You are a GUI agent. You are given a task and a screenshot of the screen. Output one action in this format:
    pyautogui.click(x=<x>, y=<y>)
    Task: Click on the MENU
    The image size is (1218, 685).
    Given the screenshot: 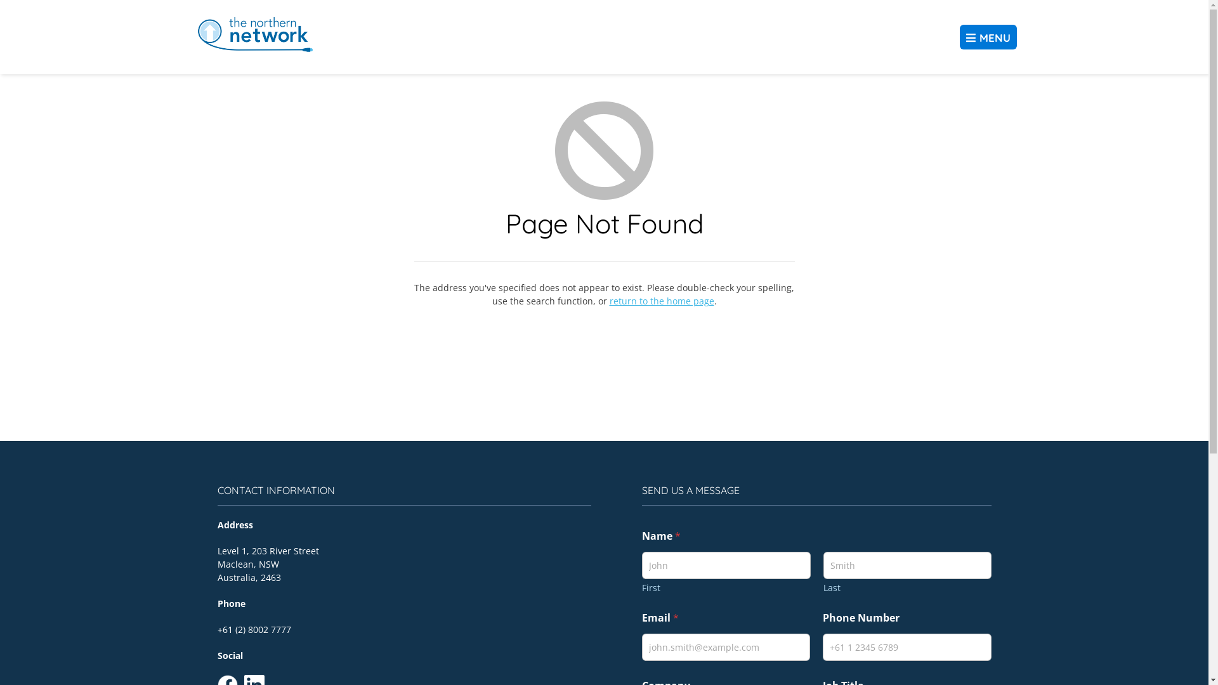 What is the action you would take?
    pyautogui.click(x=988, y=37)
    